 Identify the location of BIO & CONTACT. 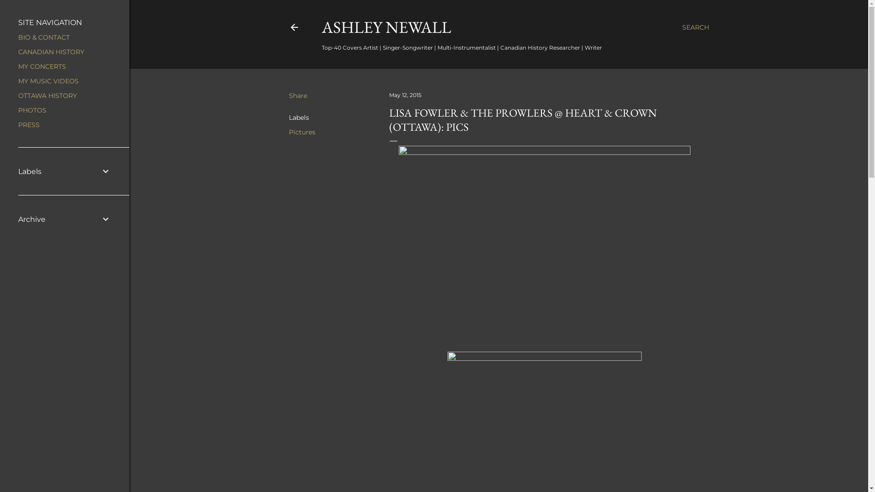
(44, 37).